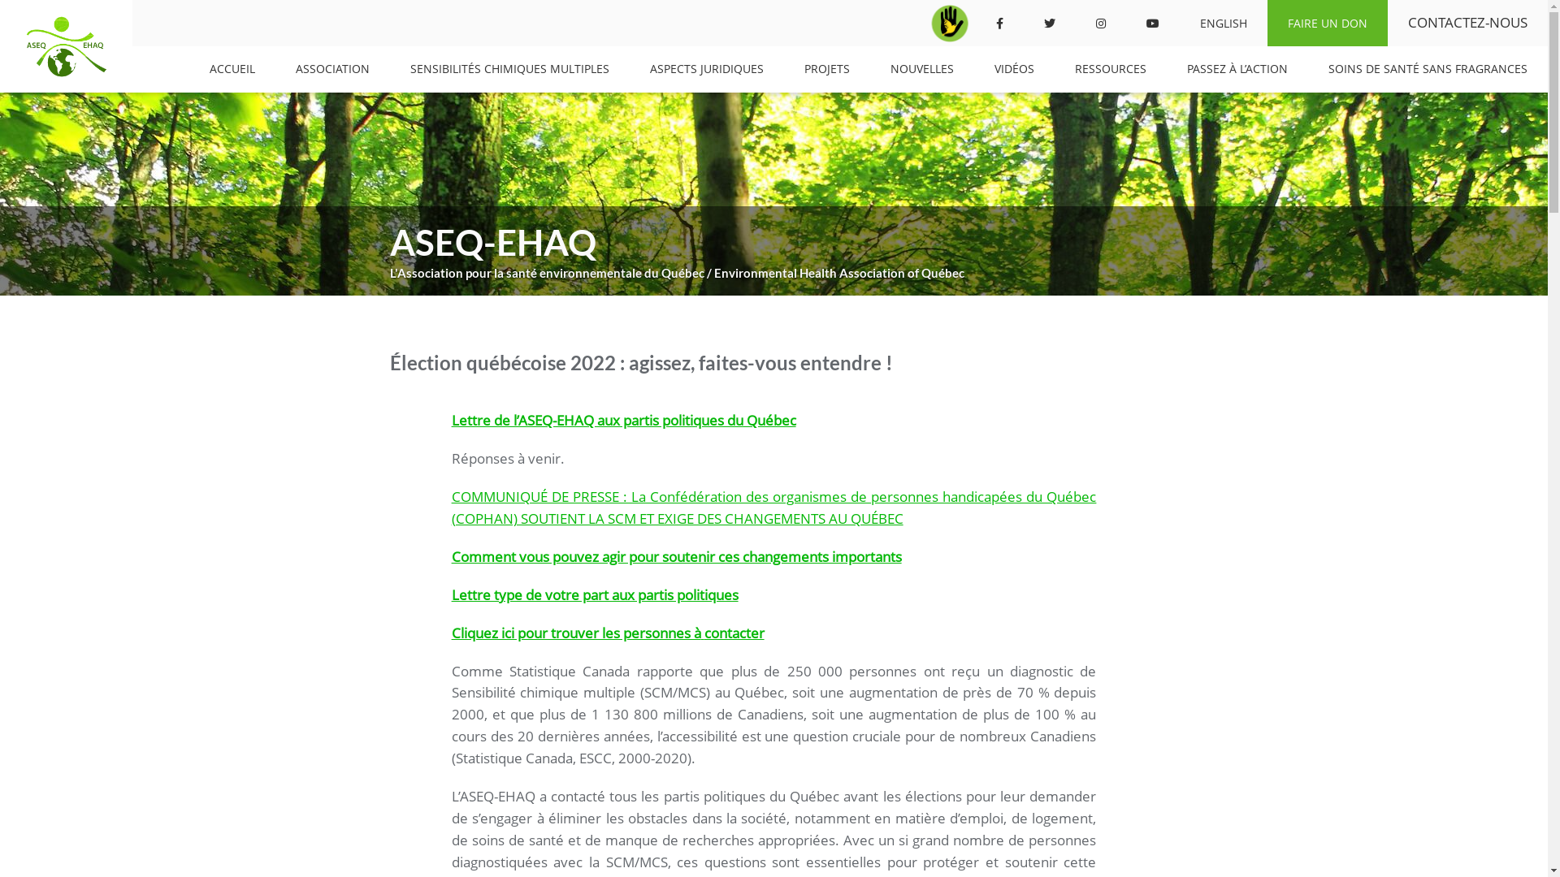 This screenshot has height=877, width=1560. I want to click on CONTACTEZ-NOUS, so click(1467, 23).